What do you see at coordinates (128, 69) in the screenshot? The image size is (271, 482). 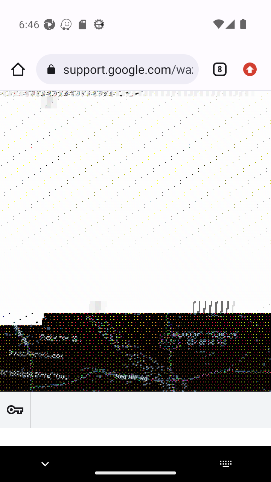 I see `support.google.com/waze/answer/11942300` at bounding box center [128, 69].